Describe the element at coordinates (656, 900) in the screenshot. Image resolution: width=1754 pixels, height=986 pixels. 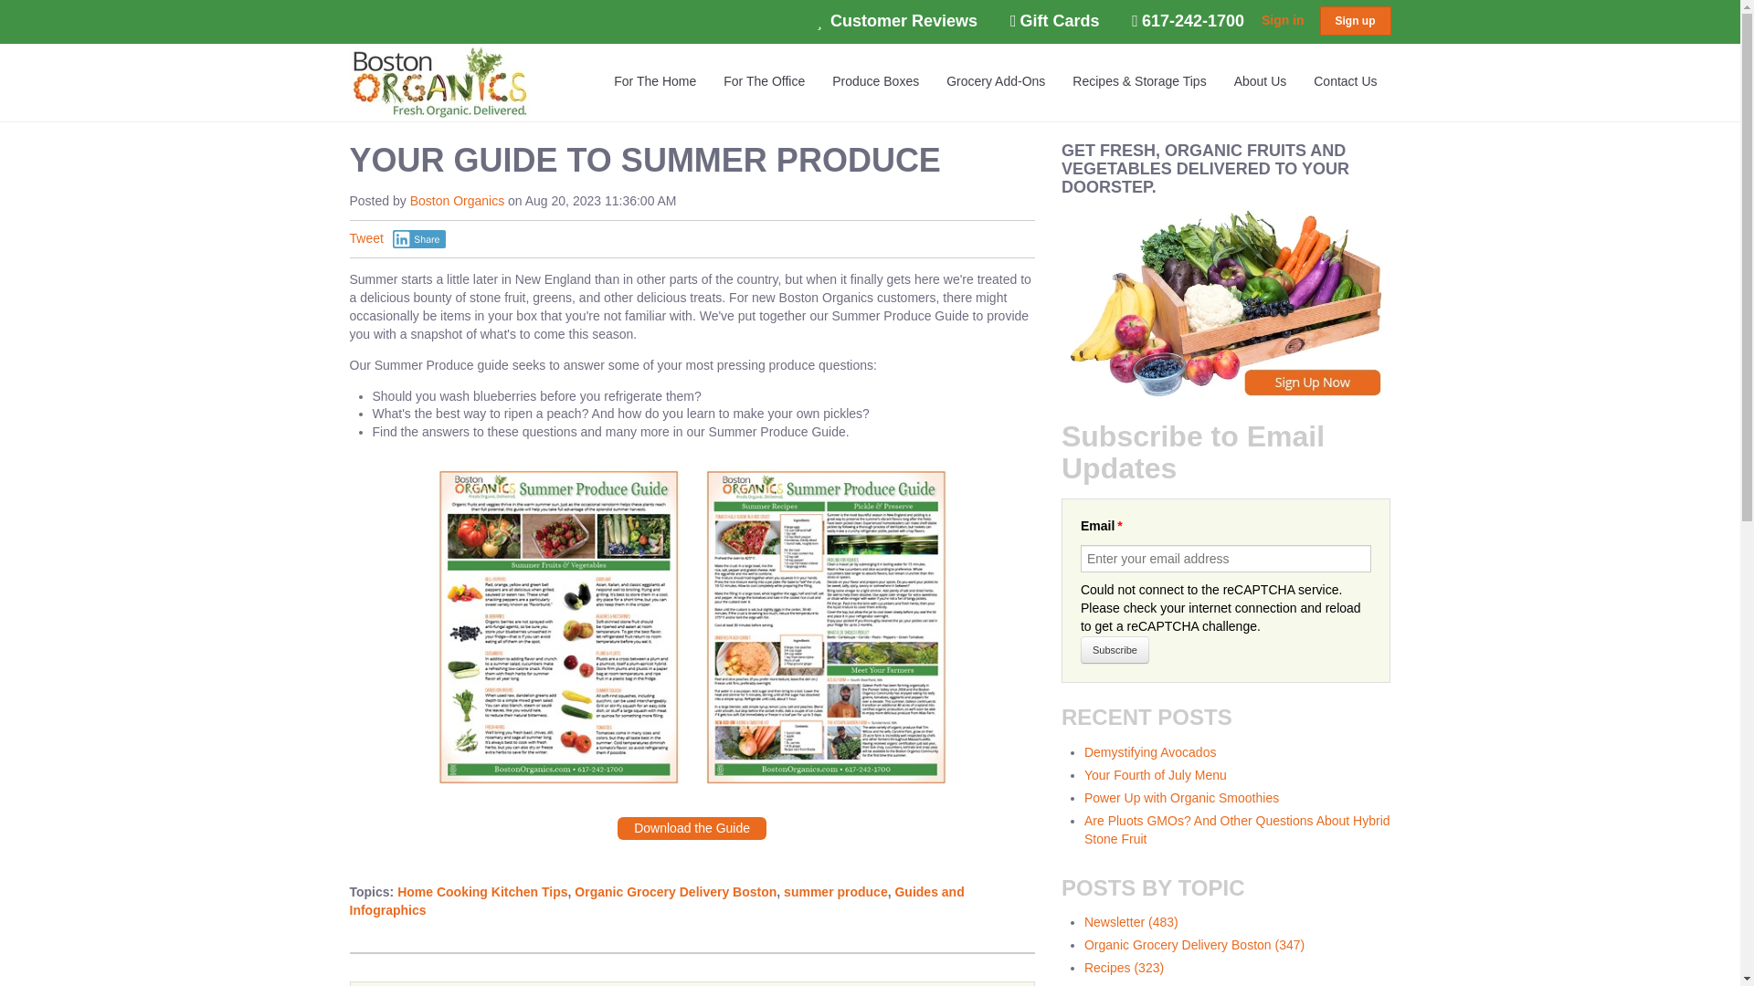
I see `Guides and Infographics` at that location.